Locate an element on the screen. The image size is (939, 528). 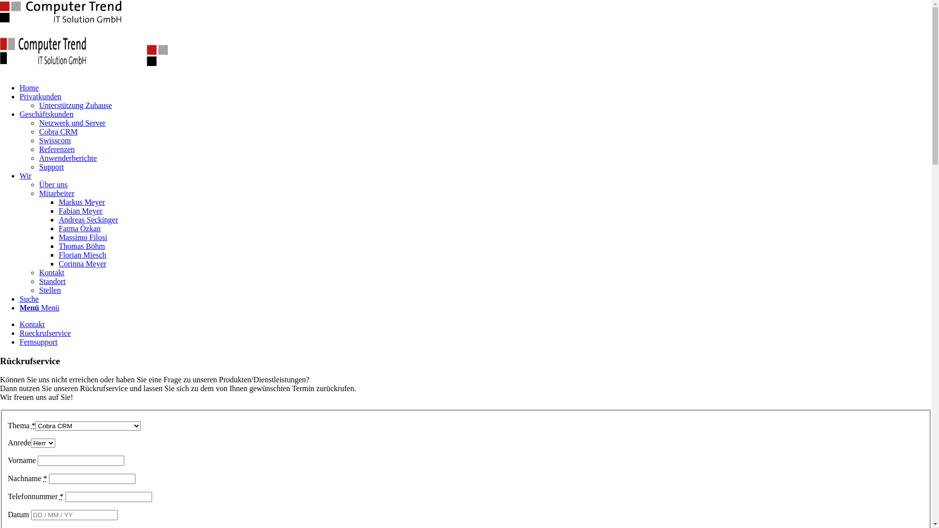
Mitarbeiter is located at coordinates (57, 194).